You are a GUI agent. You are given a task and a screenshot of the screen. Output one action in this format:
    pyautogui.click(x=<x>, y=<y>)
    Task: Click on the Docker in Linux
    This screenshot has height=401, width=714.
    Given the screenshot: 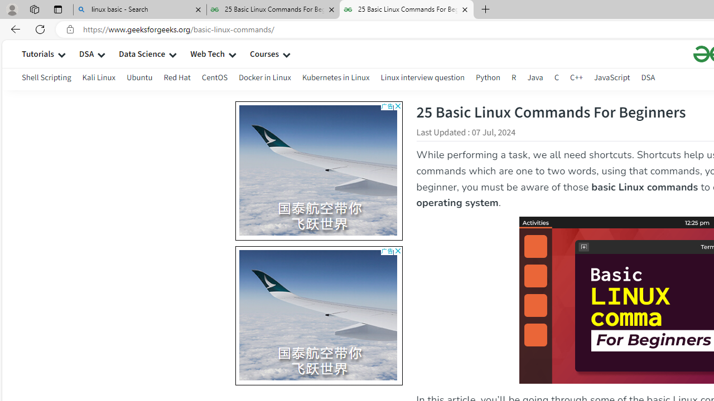 What is the action you would take?
    pyautogui.click(x=264, y=77)
    